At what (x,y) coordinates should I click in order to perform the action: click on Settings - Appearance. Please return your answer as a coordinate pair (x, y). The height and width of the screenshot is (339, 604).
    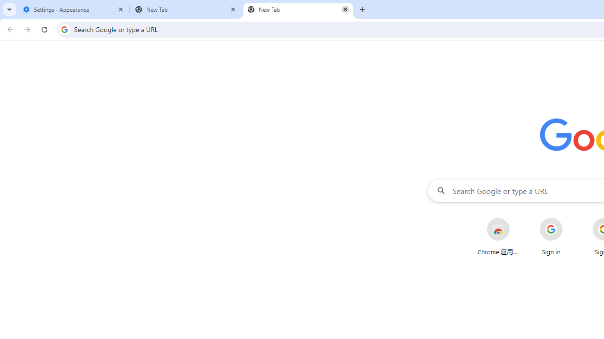
    Looking at the image, I should click on (74, 9).